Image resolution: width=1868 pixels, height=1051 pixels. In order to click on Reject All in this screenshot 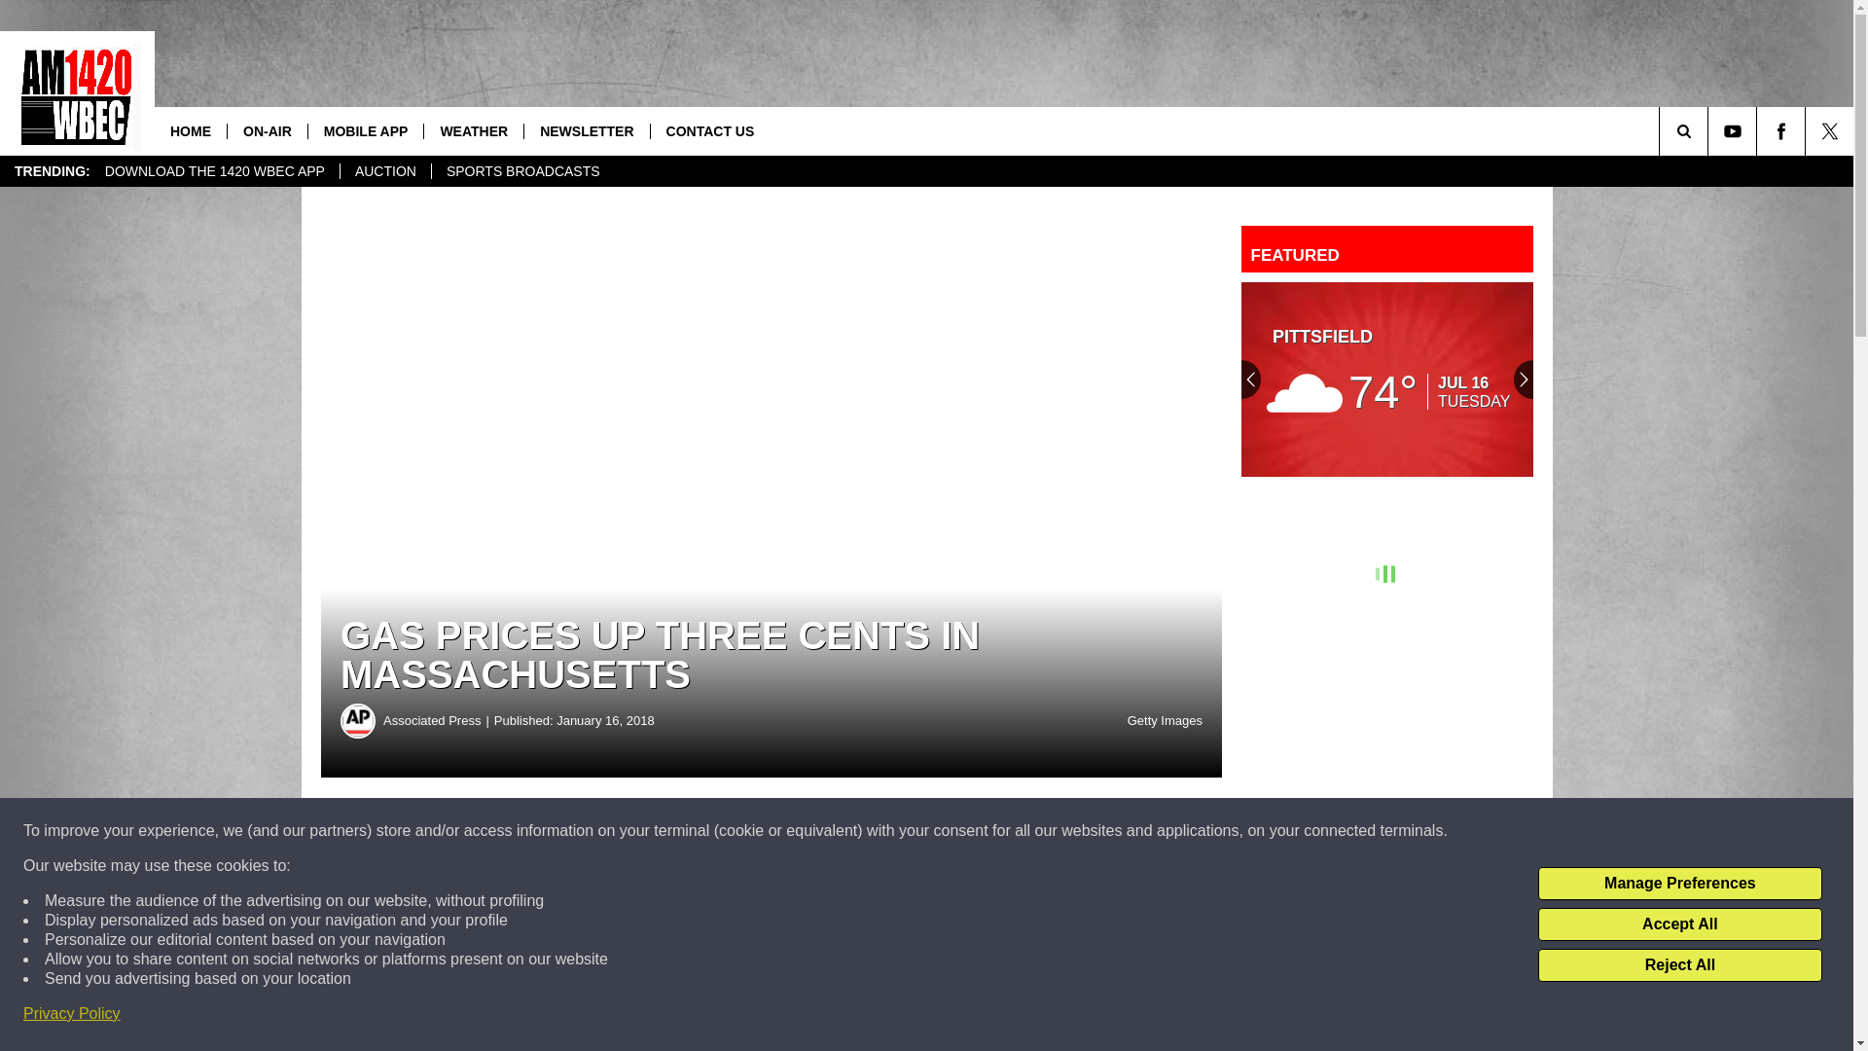, I will do `click(1679, 965)`.